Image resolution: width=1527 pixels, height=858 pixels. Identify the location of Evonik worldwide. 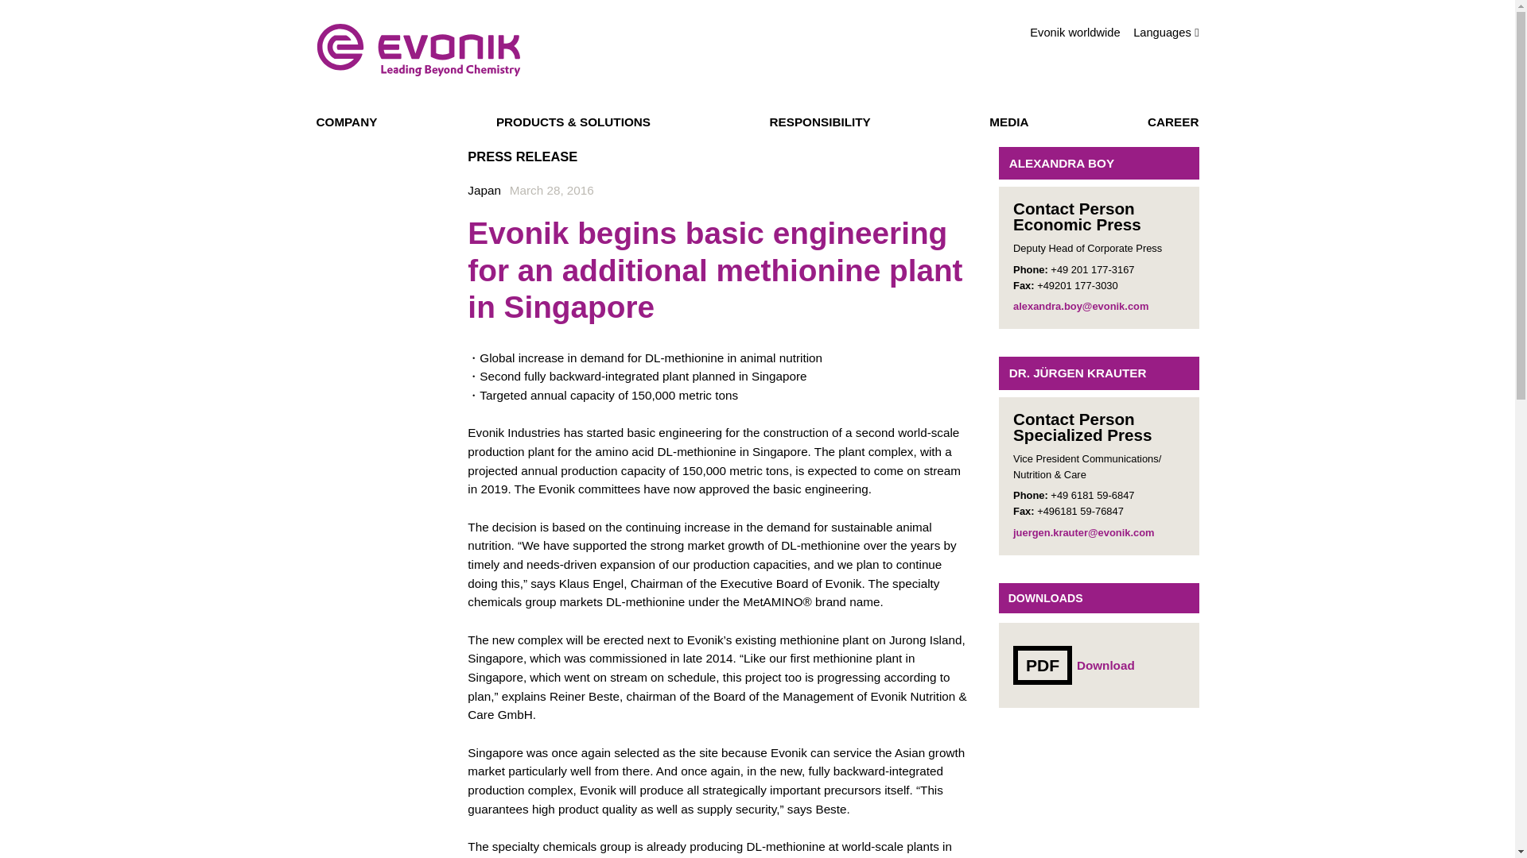
(1008, 124).